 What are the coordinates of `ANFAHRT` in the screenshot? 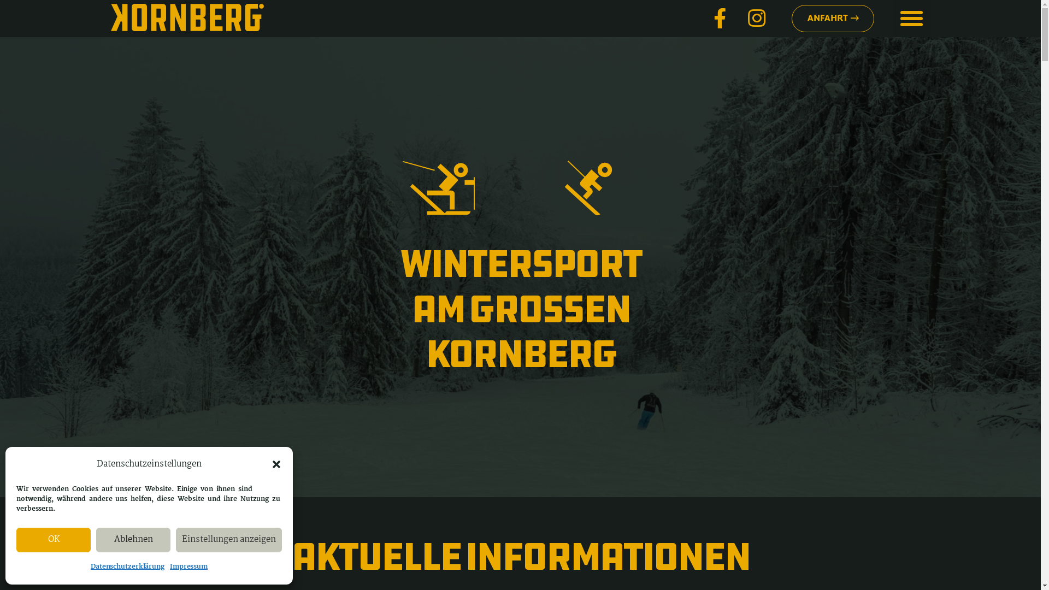 It's located at (833, 19).